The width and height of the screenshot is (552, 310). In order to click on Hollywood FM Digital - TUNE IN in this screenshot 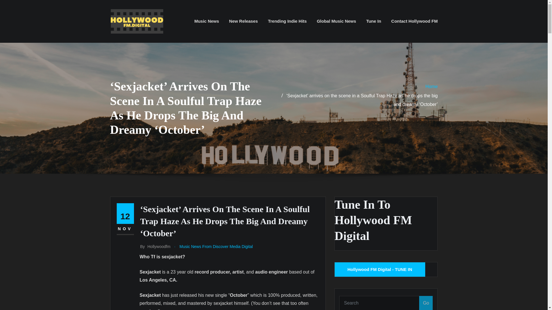, I will do `click(379, 269)`.